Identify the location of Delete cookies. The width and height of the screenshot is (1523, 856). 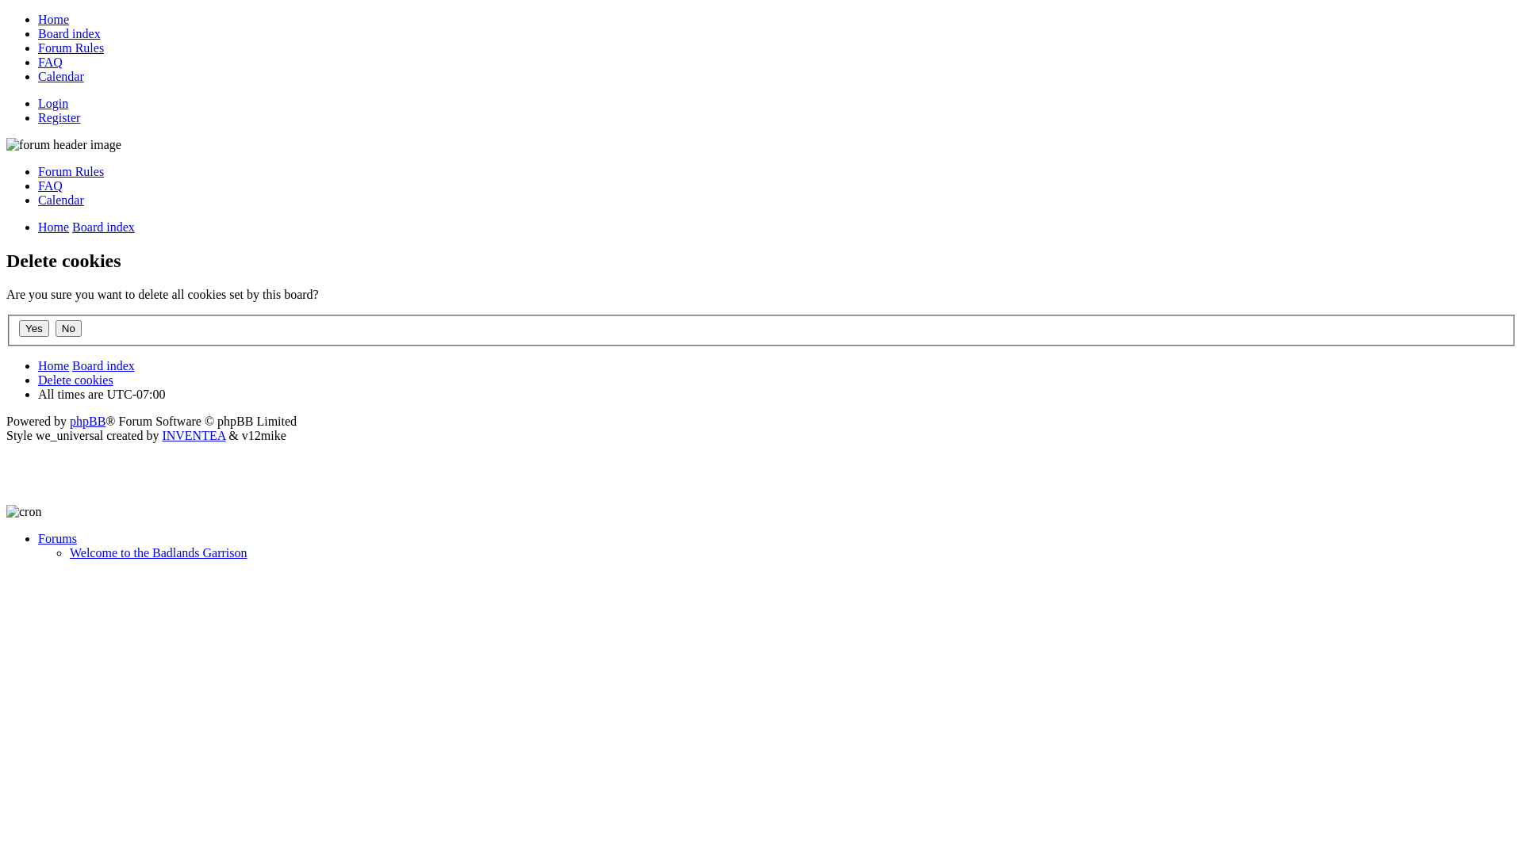
(76, 380).